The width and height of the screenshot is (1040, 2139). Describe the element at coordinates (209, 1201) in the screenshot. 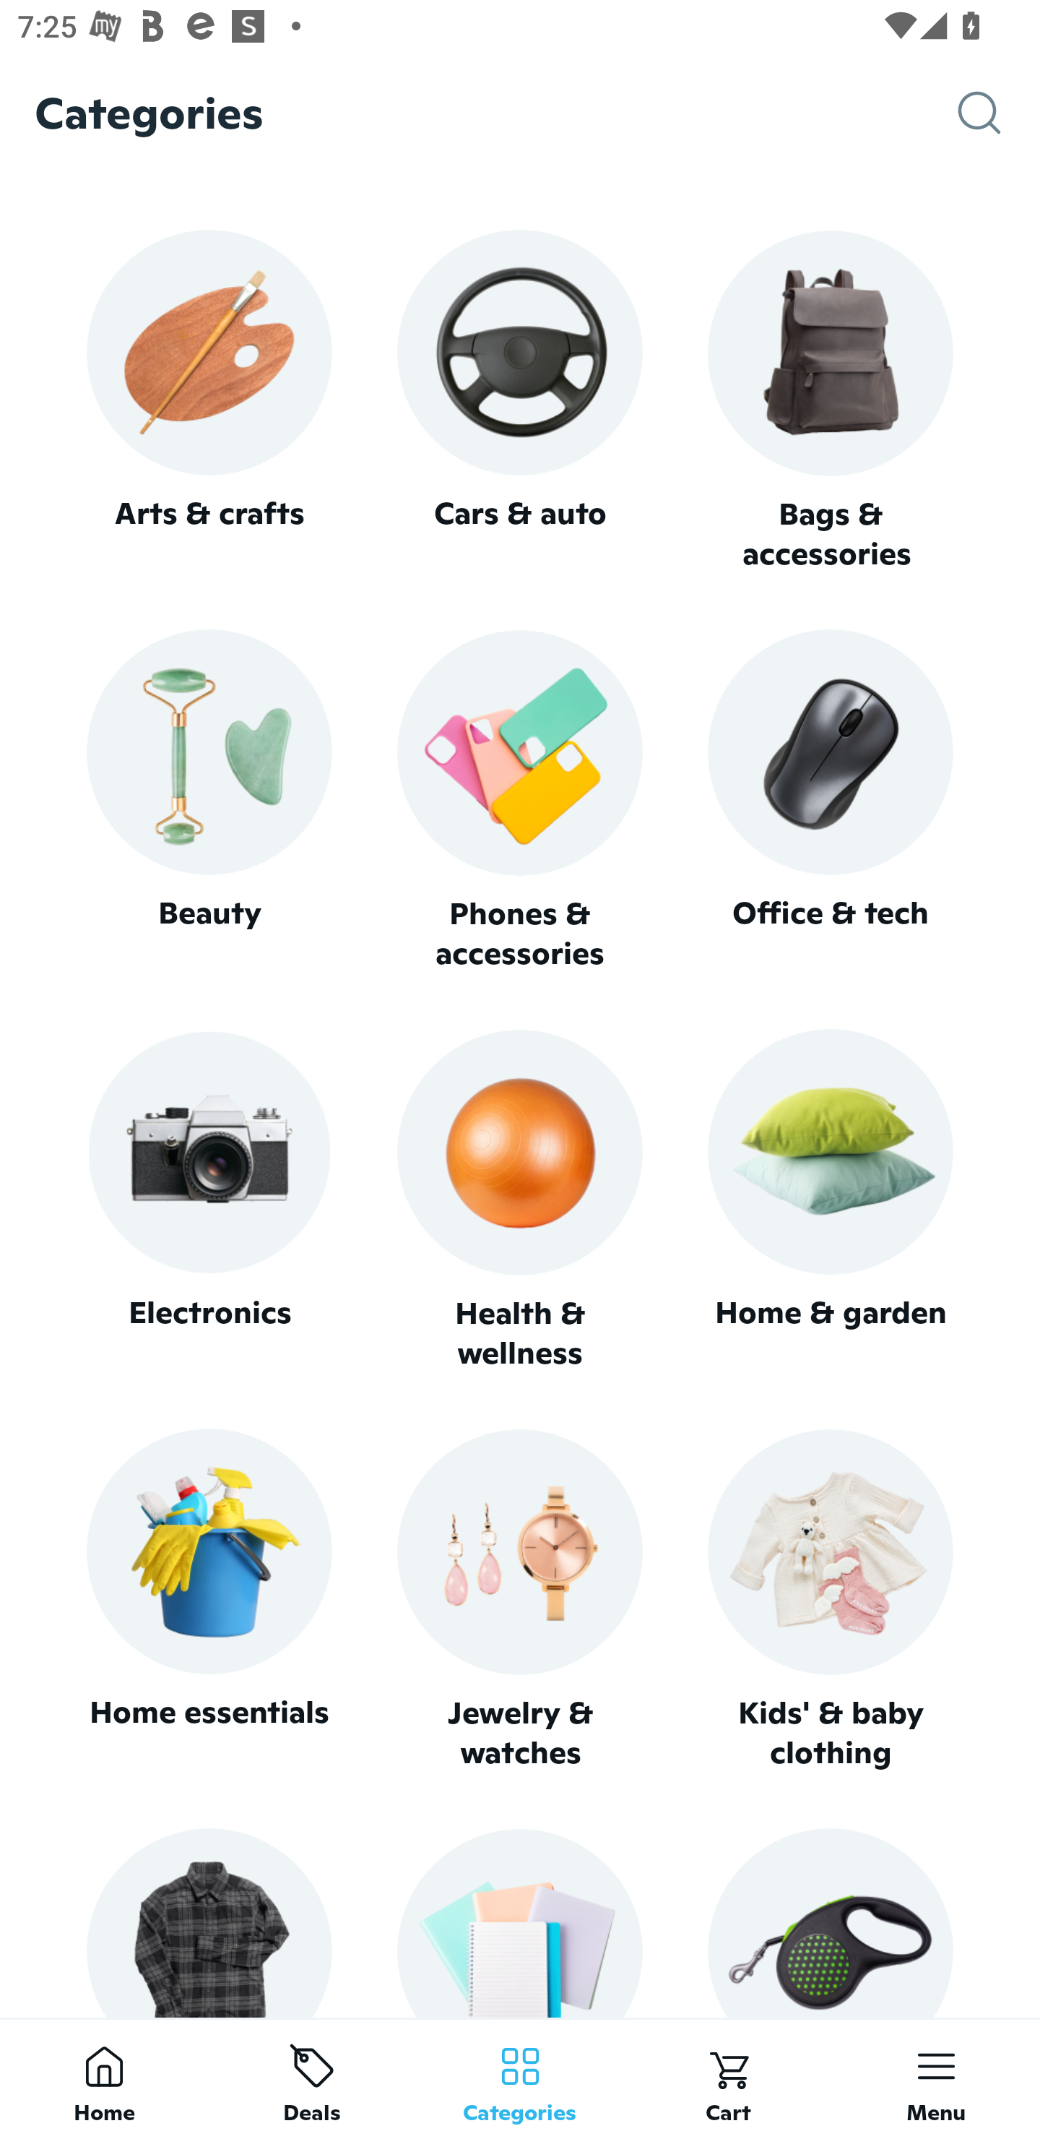

I see `Electronics` at that location.